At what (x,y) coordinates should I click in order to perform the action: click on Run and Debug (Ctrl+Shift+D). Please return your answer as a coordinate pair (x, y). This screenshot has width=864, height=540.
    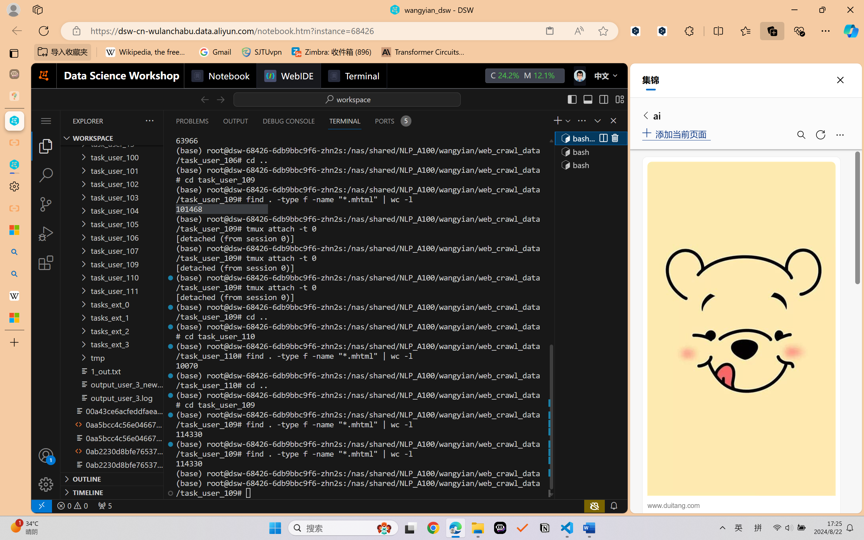
    Looking at the image, I should click on (46, 234).